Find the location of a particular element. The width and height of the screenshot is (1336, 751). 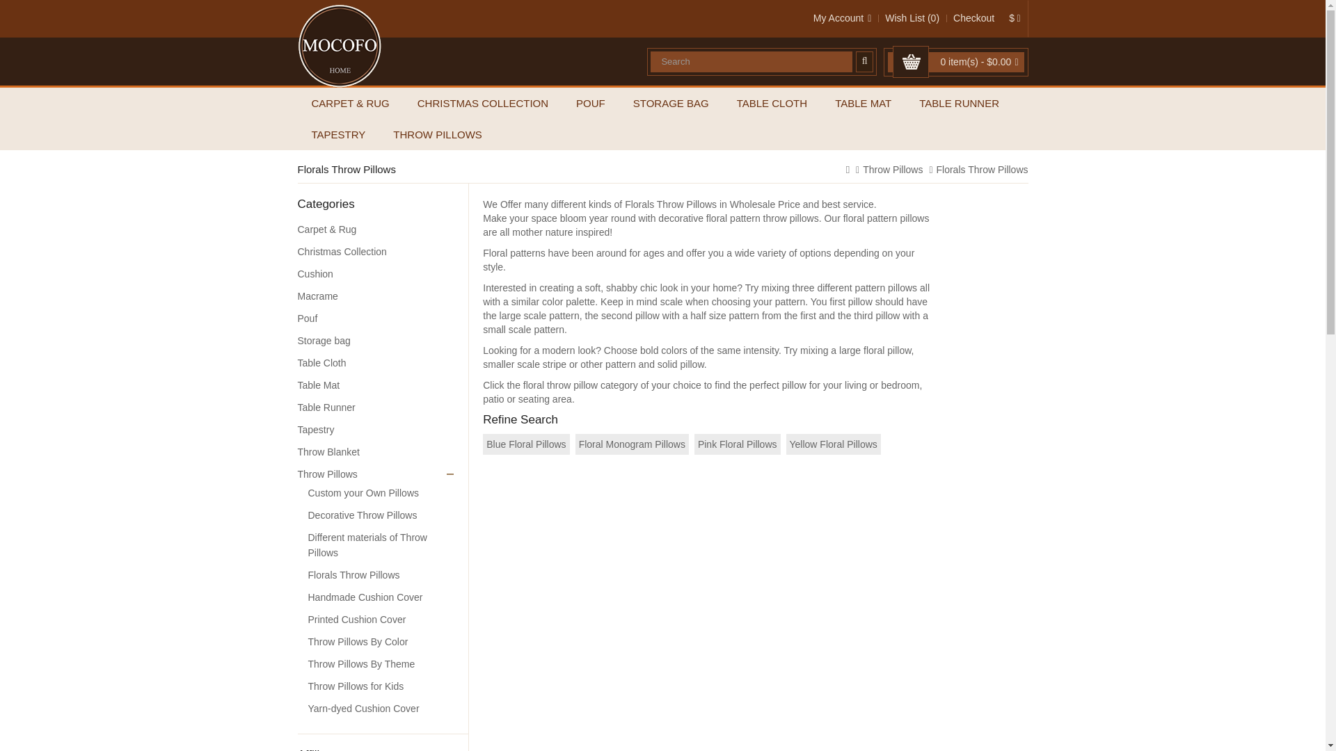

TABLE MAT is located at coordinates (863, 103).